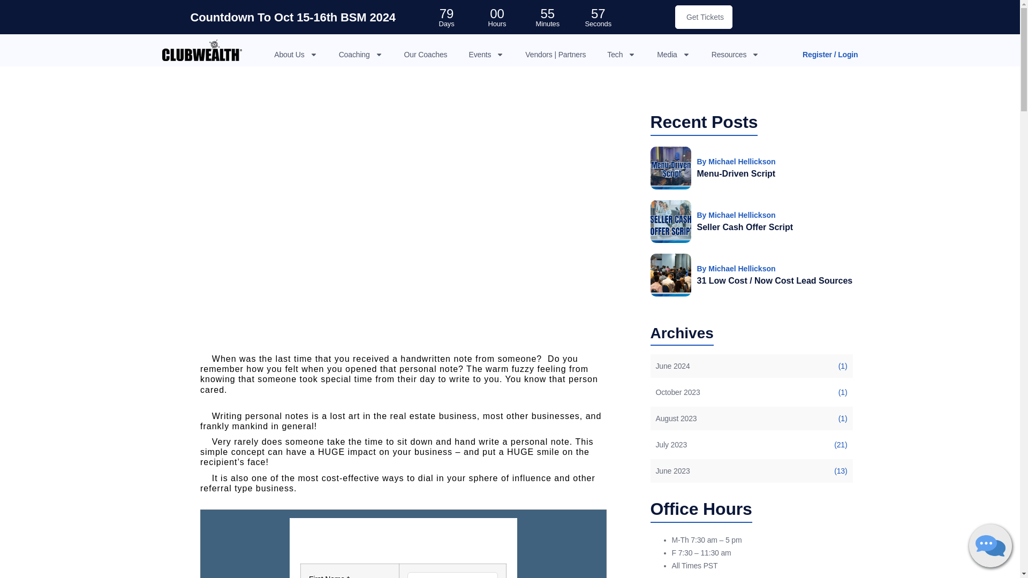 Image resolution: width=1028 pixels, height=578 pixels. I want to click on Media, so click(673, 55).